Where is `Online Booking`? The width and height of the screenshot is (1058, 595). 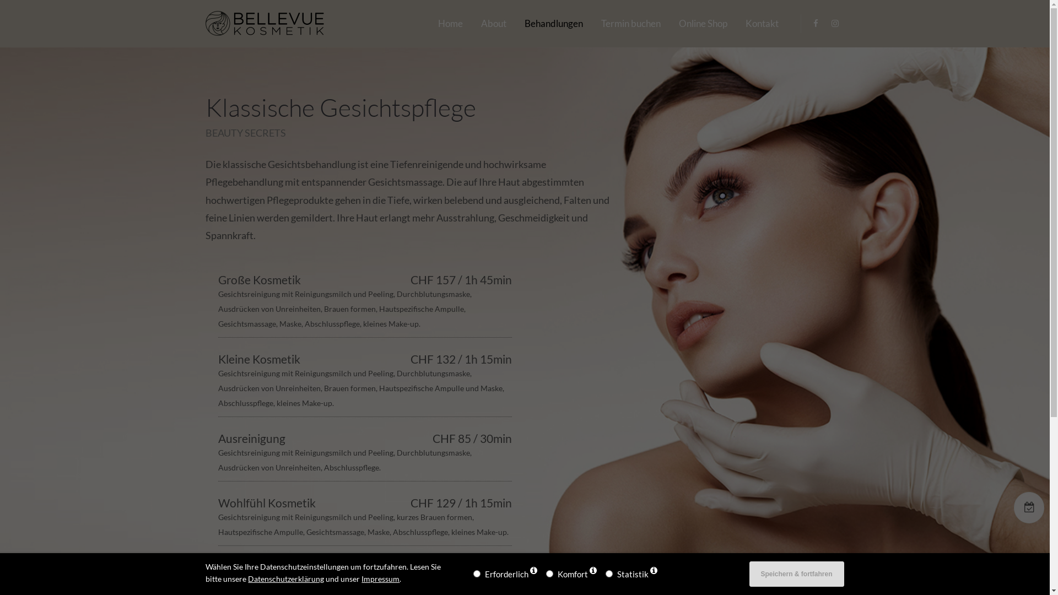
Online Booking is located at coordinates (1029, 508).